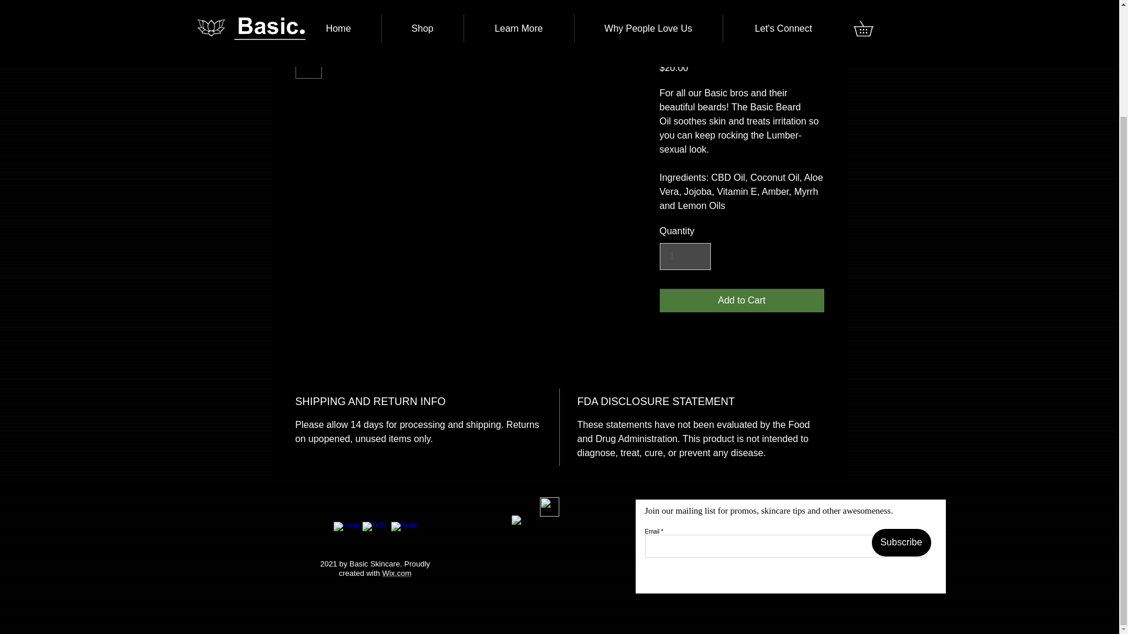 This screenshot has height=634, width=1128. I want to click on Add to Cart, so click(741, 301).